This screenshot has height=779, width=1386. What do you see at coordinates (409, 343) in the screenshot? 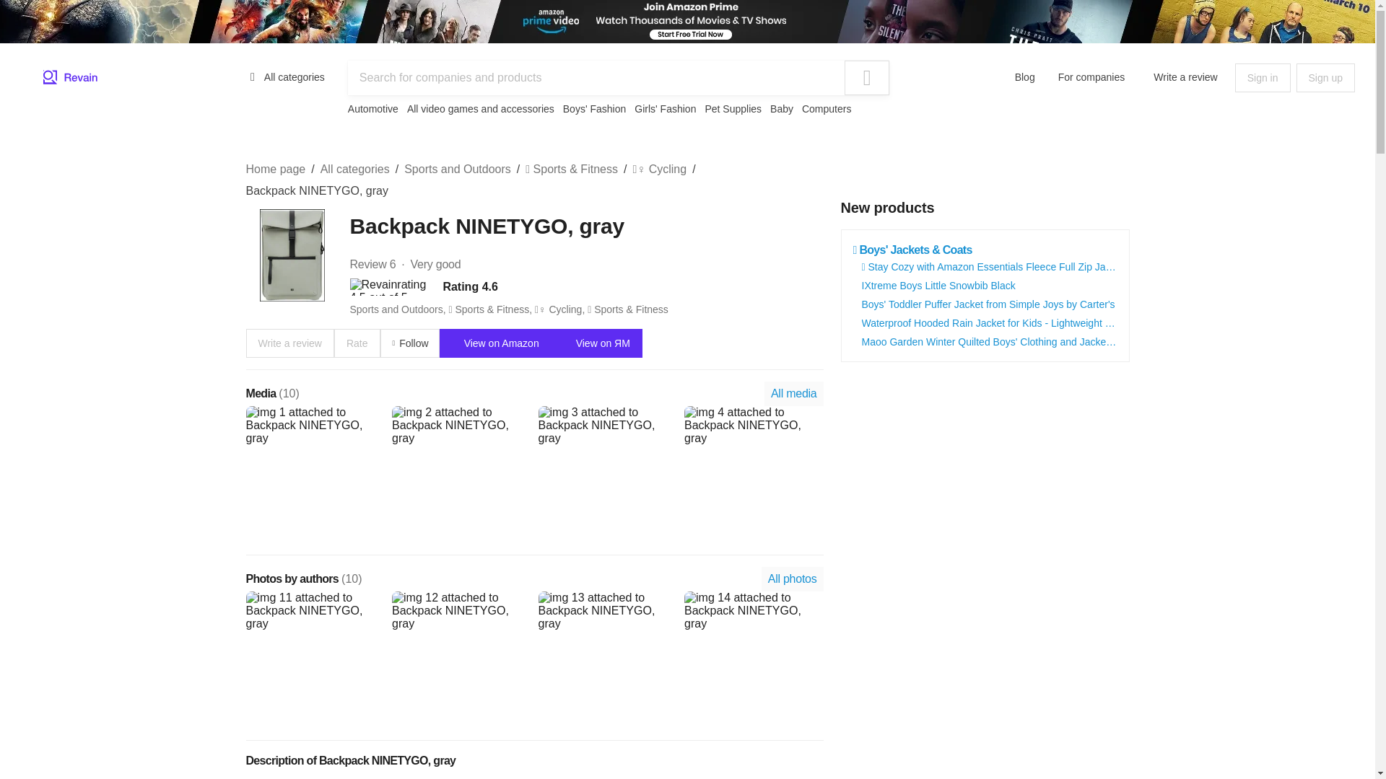
I see `Follow` at bounding box center [409, 343].